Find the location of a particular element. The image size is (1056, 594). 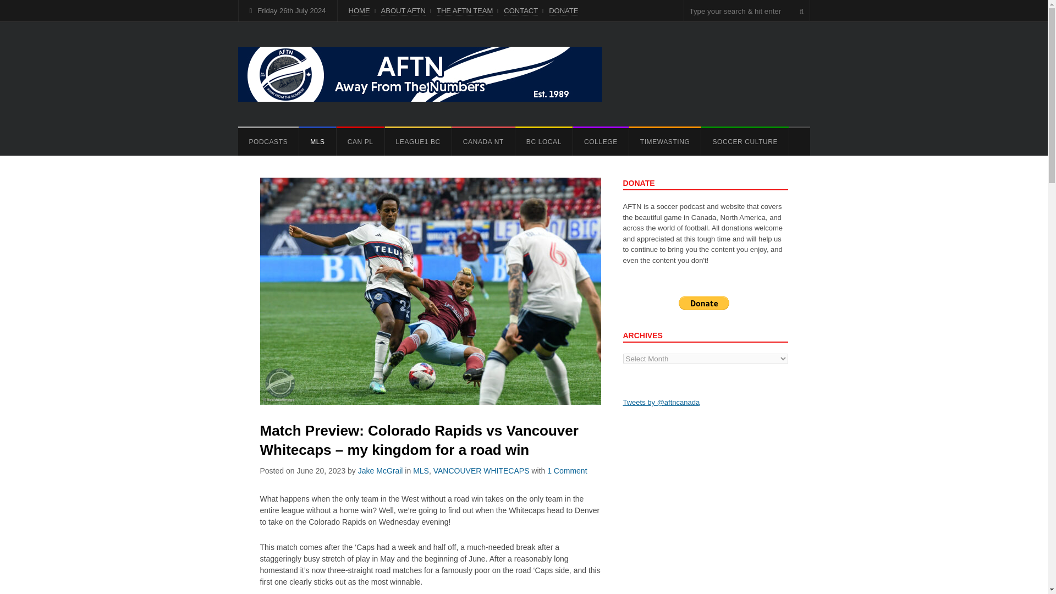

CAN PL is located at coordinates (360, 142).